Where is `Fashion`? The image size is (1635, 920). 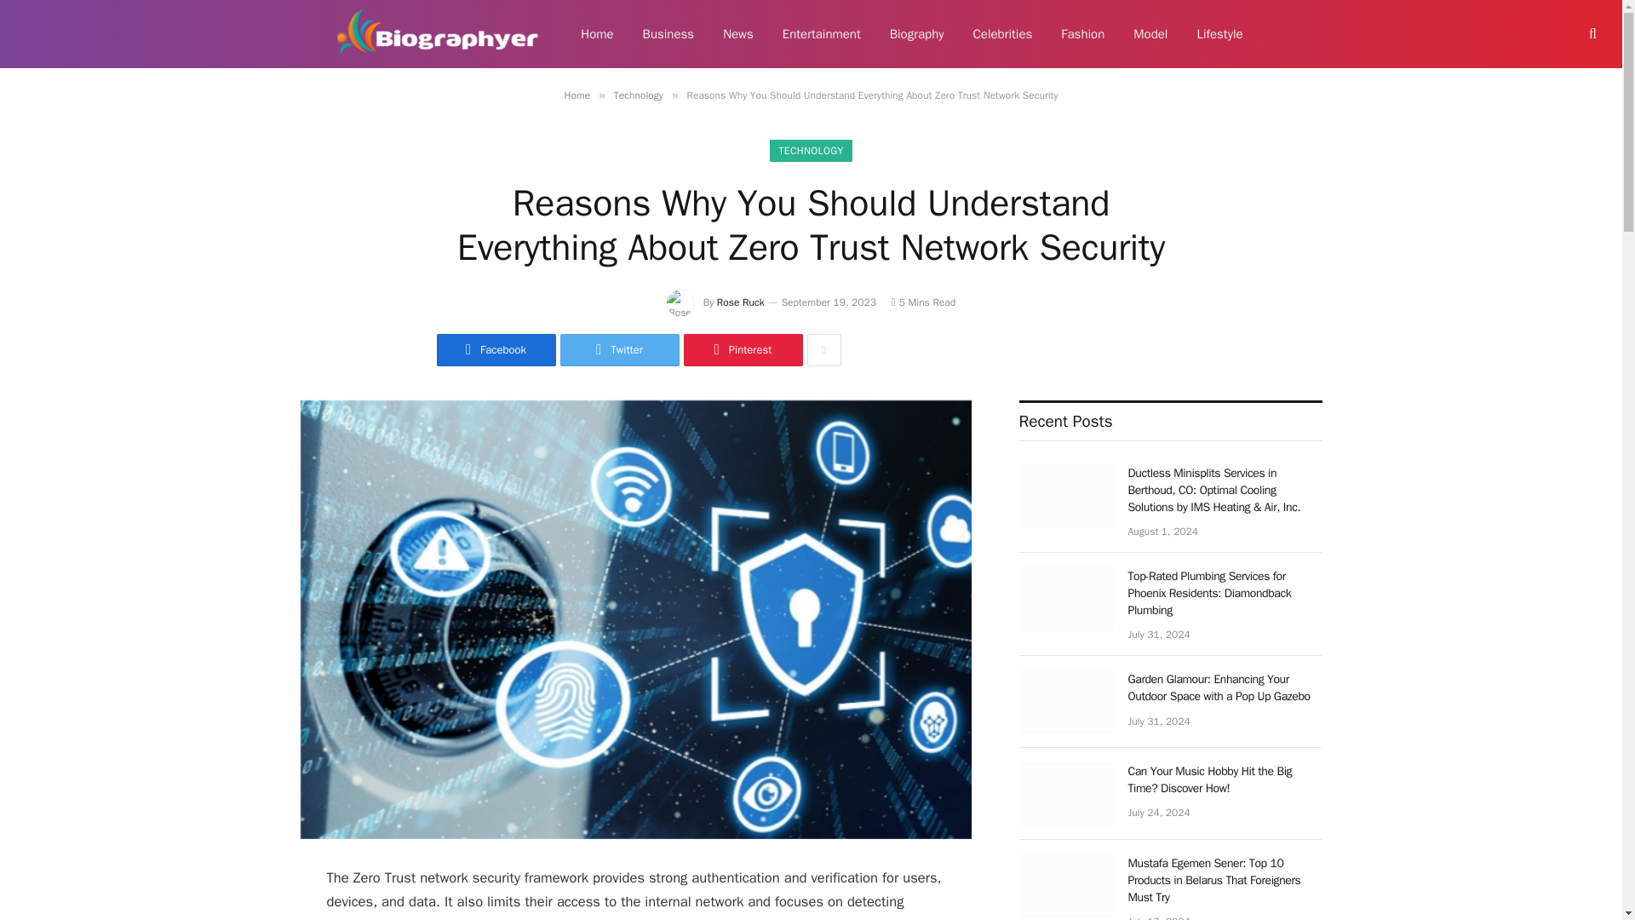
Fashion is located at coordinates (1081, 34).